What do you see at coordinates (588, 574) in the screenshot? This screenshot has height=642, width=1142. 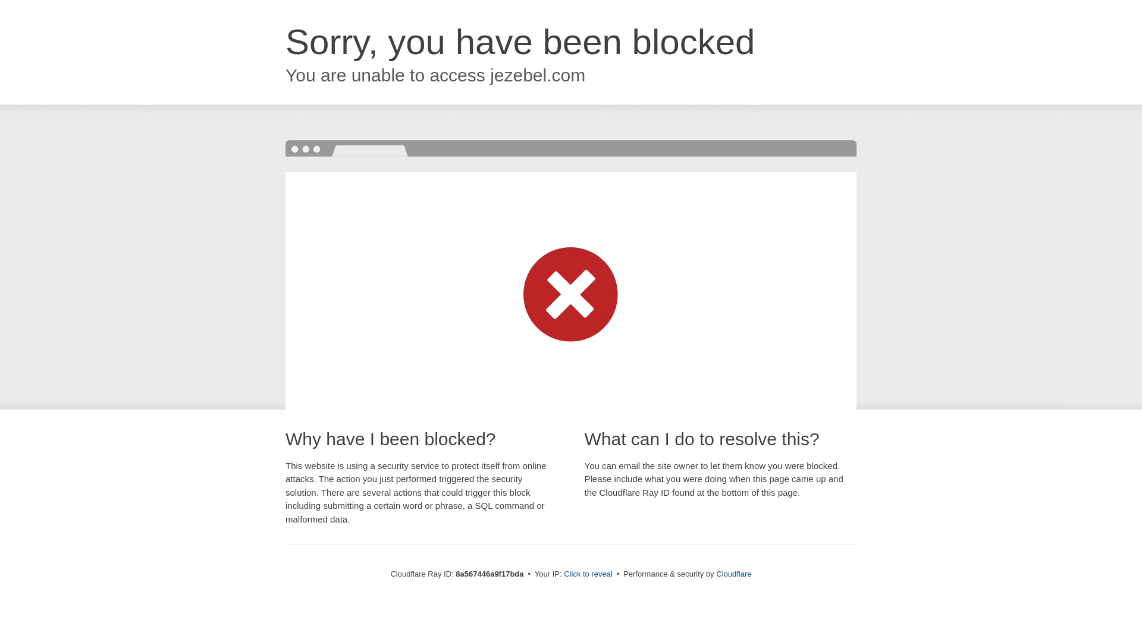 I see `Click to reveal` at bounding box center [588, 574].